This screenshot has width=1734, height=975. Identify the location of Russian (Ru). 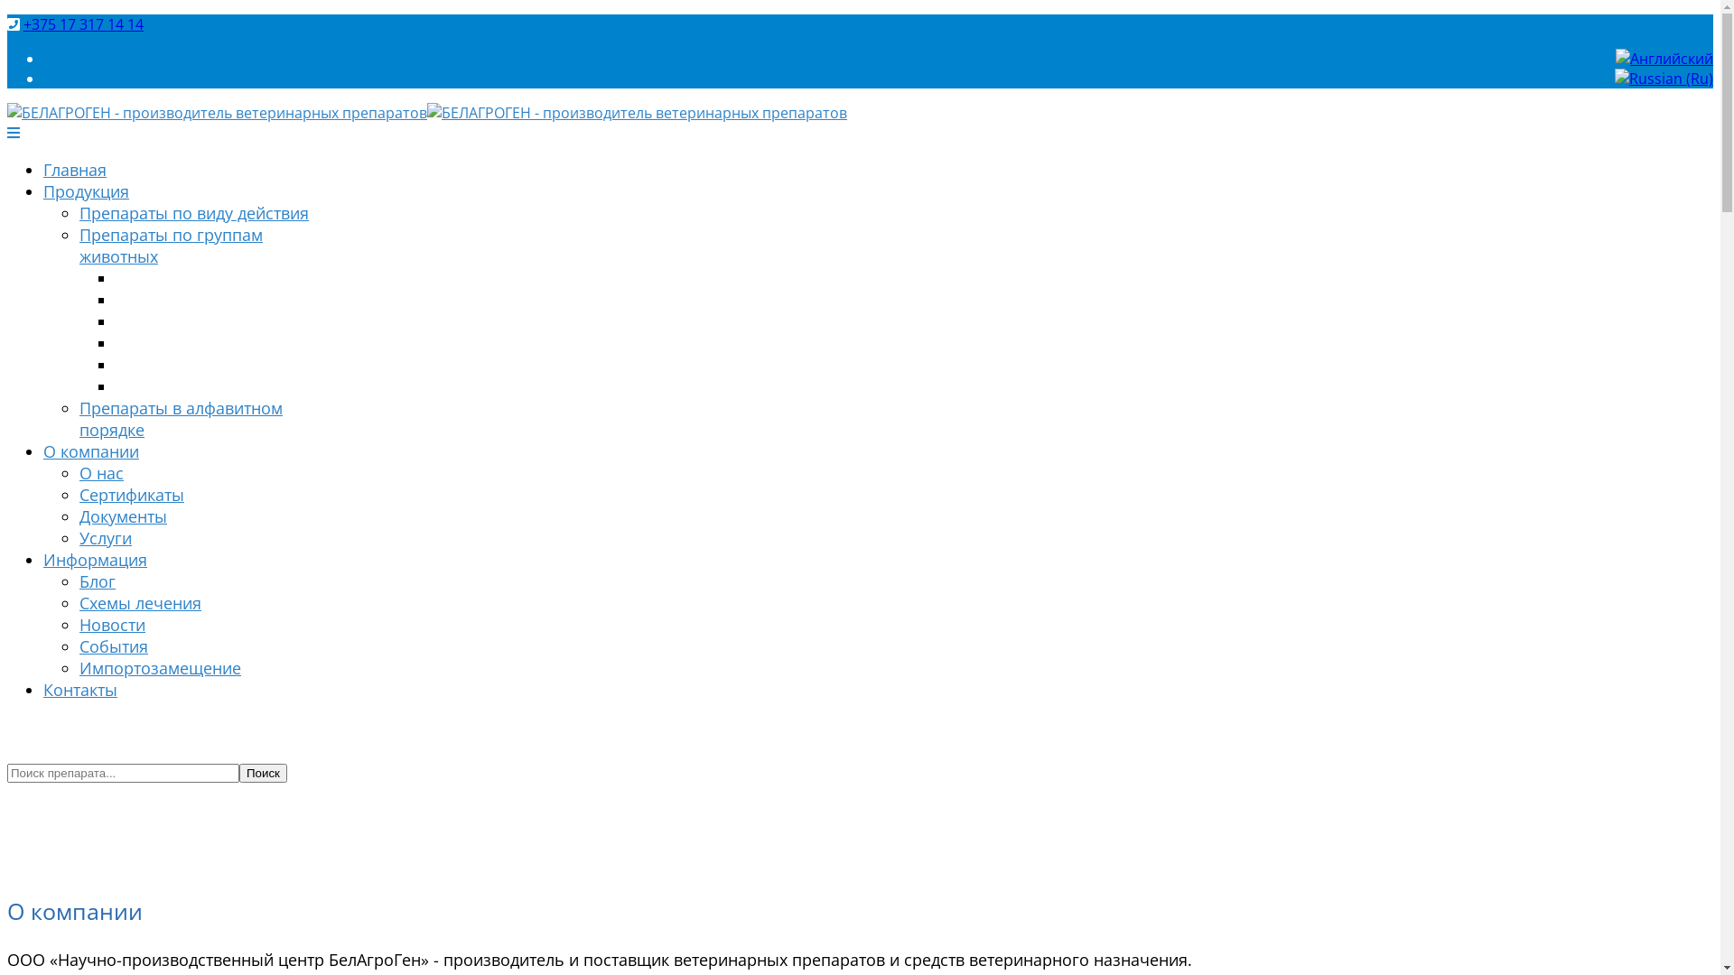
(1664, 79).